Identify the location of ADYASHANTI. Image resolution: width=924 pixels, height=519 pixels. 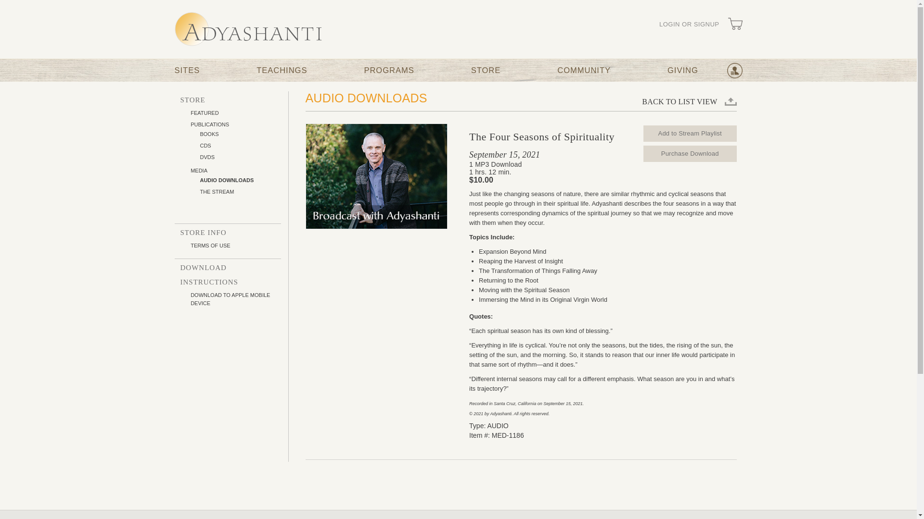
(248, 29).